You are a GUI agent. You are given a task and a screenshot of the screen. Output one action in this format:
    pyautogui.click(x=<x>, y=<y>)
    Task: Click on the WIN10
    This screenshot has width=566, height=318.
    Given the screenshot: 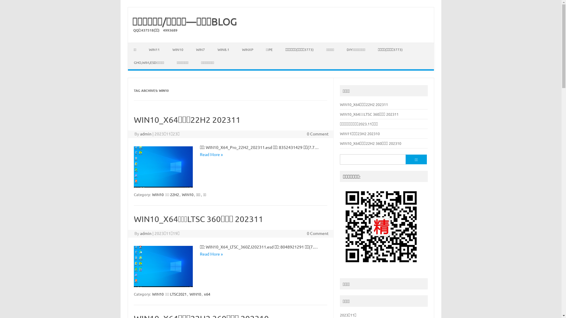 What is the action you would take?
    pyautogui.click(x=195, y=294)
    